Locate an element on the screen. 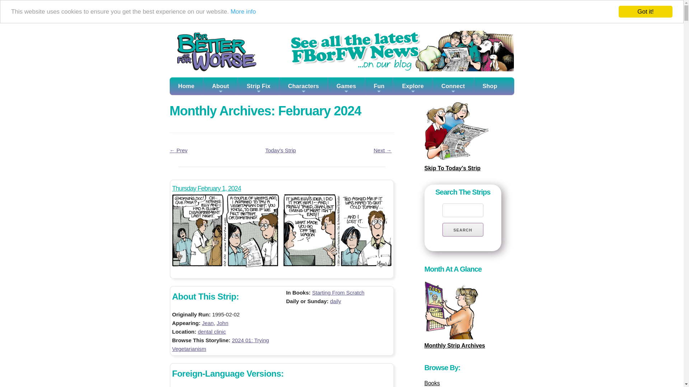 Image resolution: width=689 pixels, height=387 pixels. Characters is located at coordinates (304, 85).